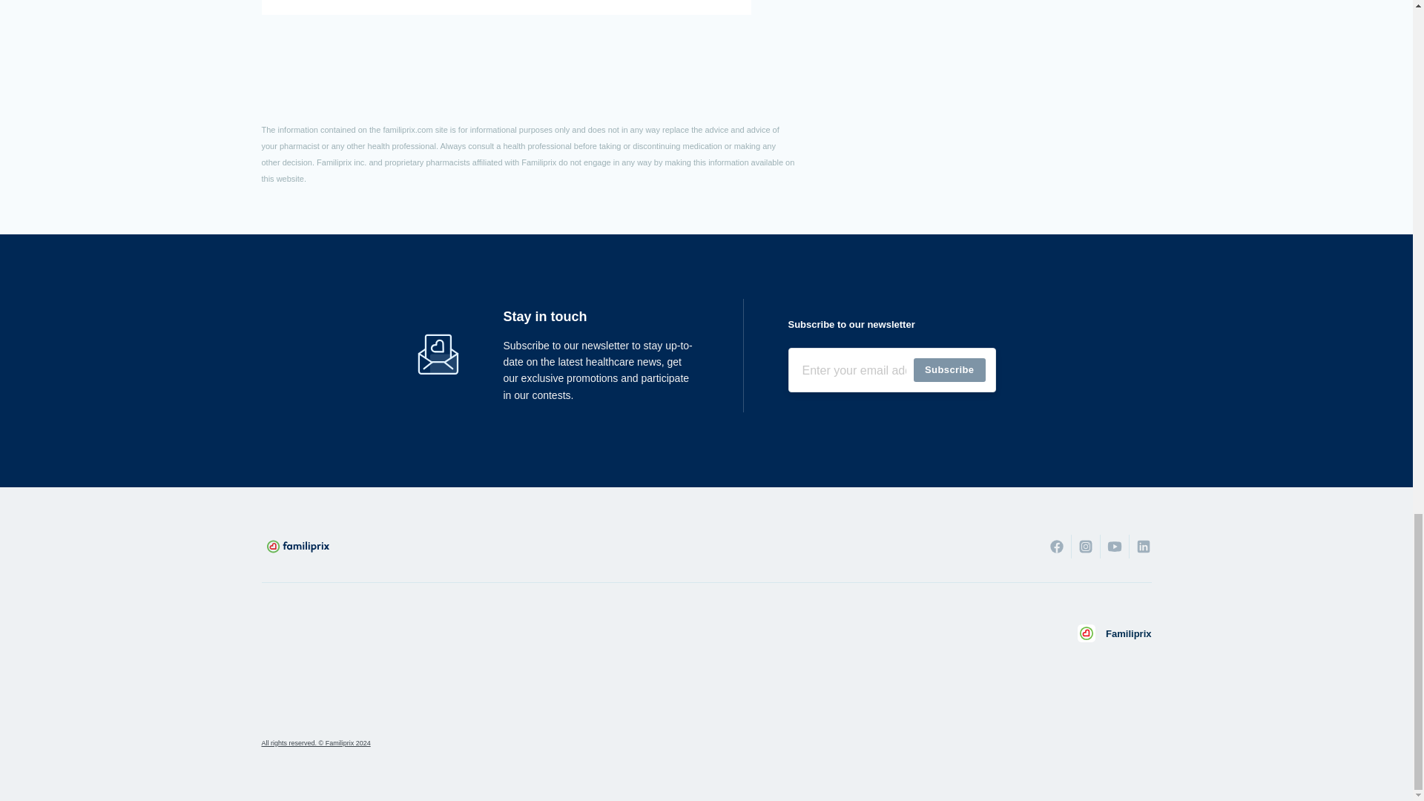  Describe the element at coordinates (1114, 633) in the screenshot. I see `Familiprix` at that location.